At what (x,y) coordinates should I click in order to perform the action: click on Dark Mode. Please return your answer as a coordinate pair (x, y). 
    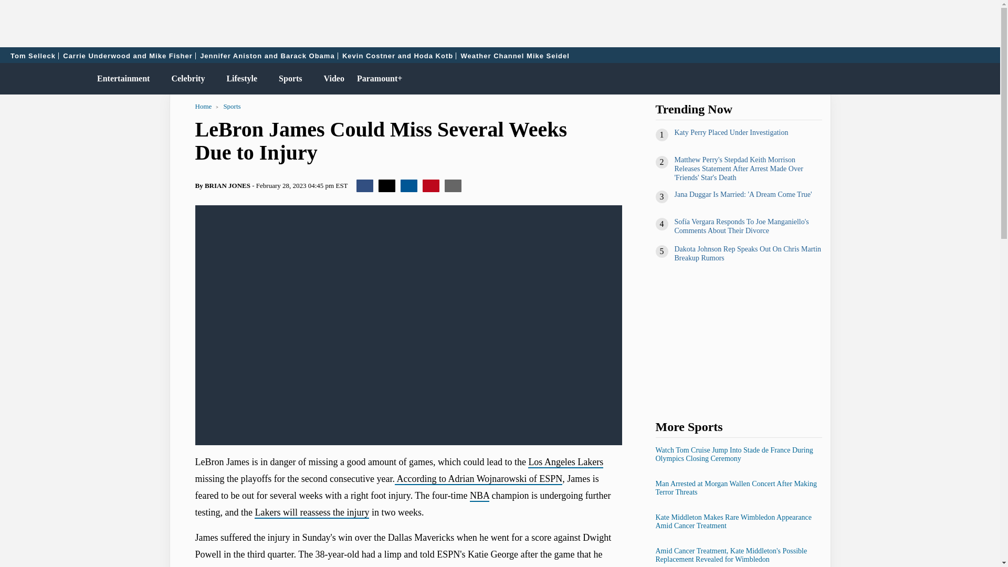
    Looking at the image, I should click on (965, 79).